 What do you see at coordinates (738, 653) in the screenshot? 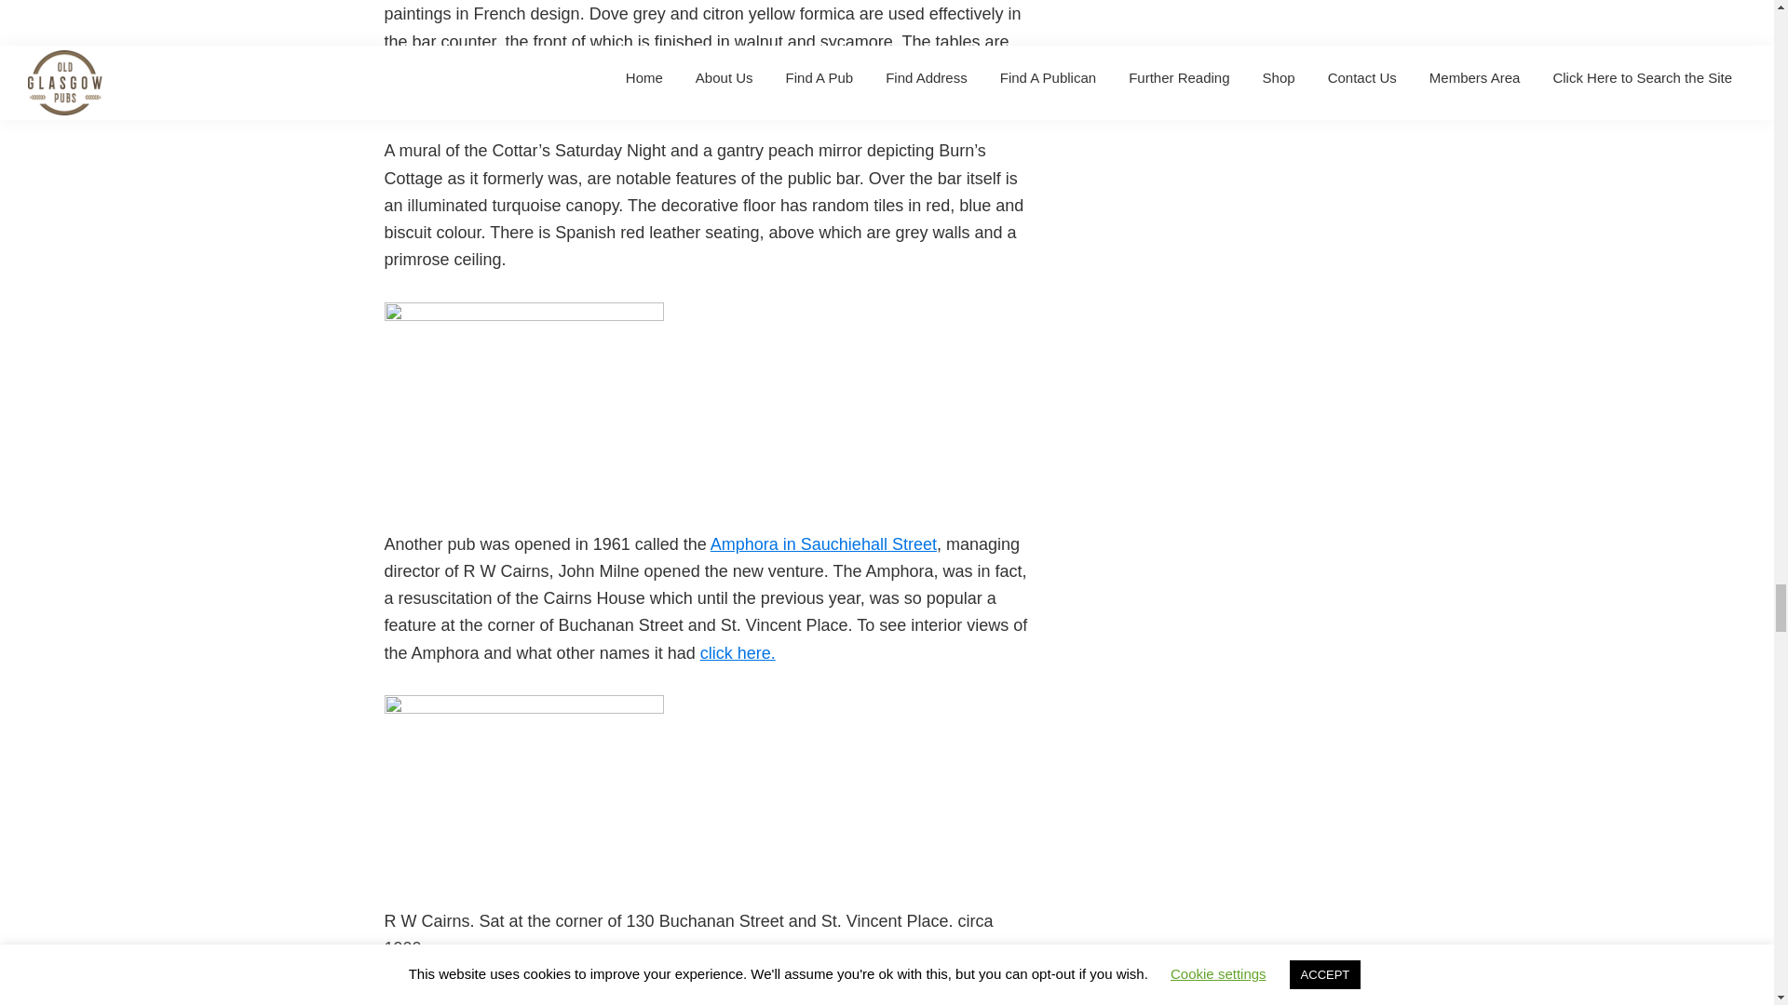
I see `click here.` at bounding box center [738, 653].